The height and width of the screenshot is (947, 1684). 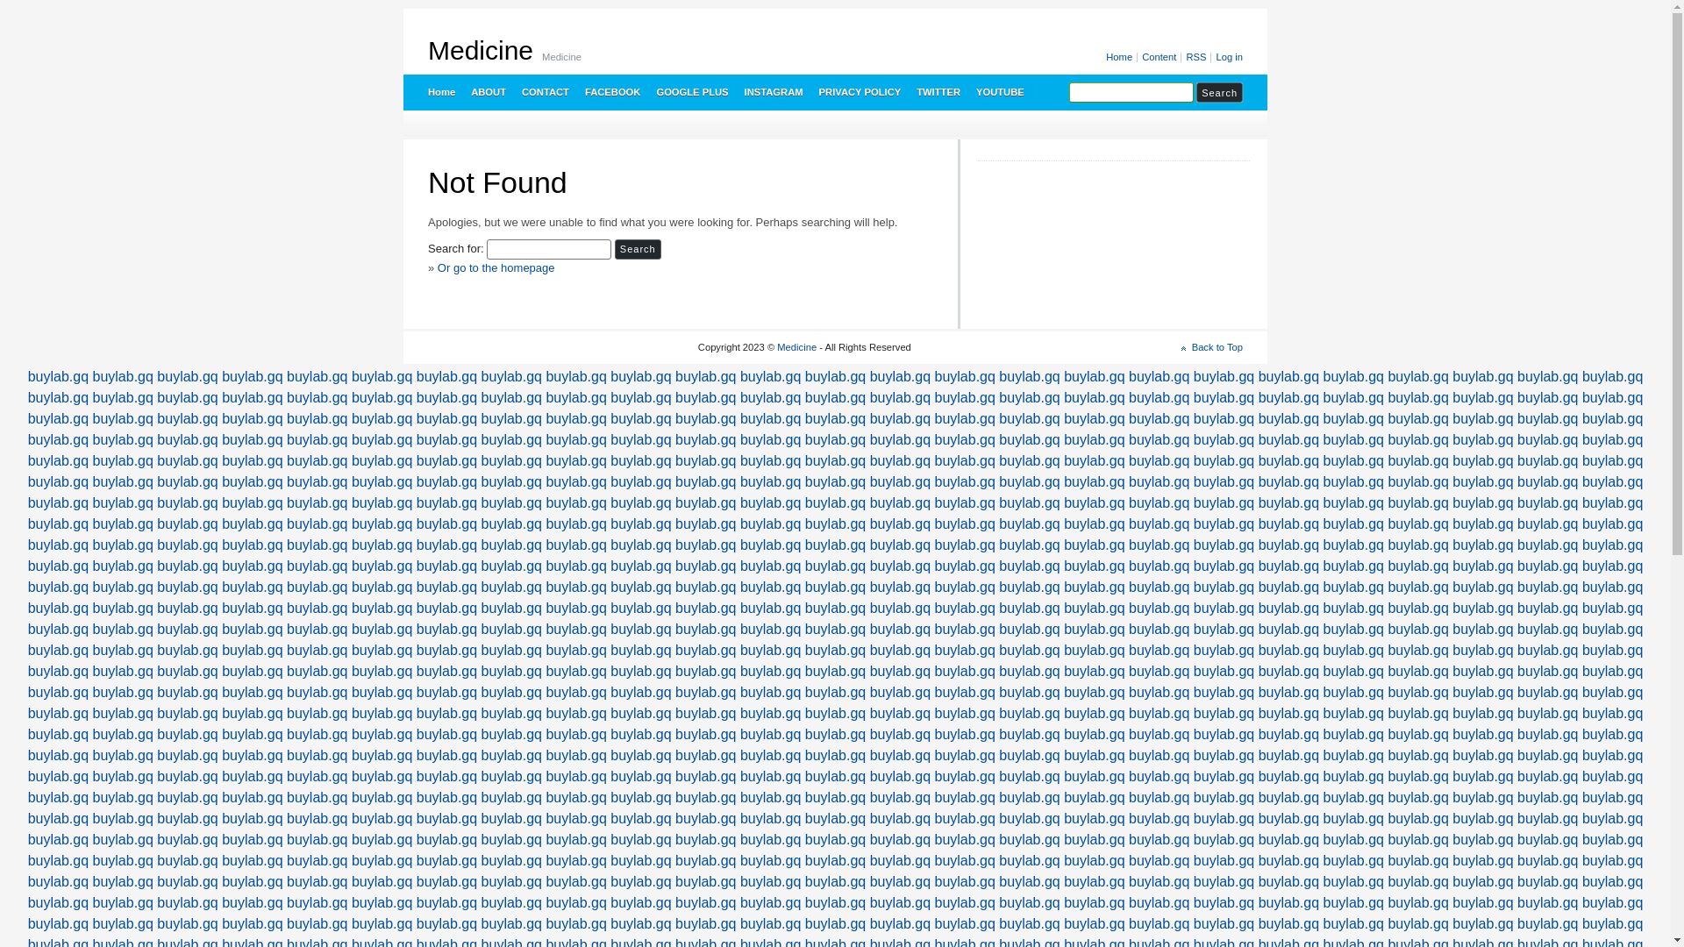 What do you see at coordinates (1224, 776) in the screenshot?
I see `buylab.gq` at bounding box center [1224, 776].